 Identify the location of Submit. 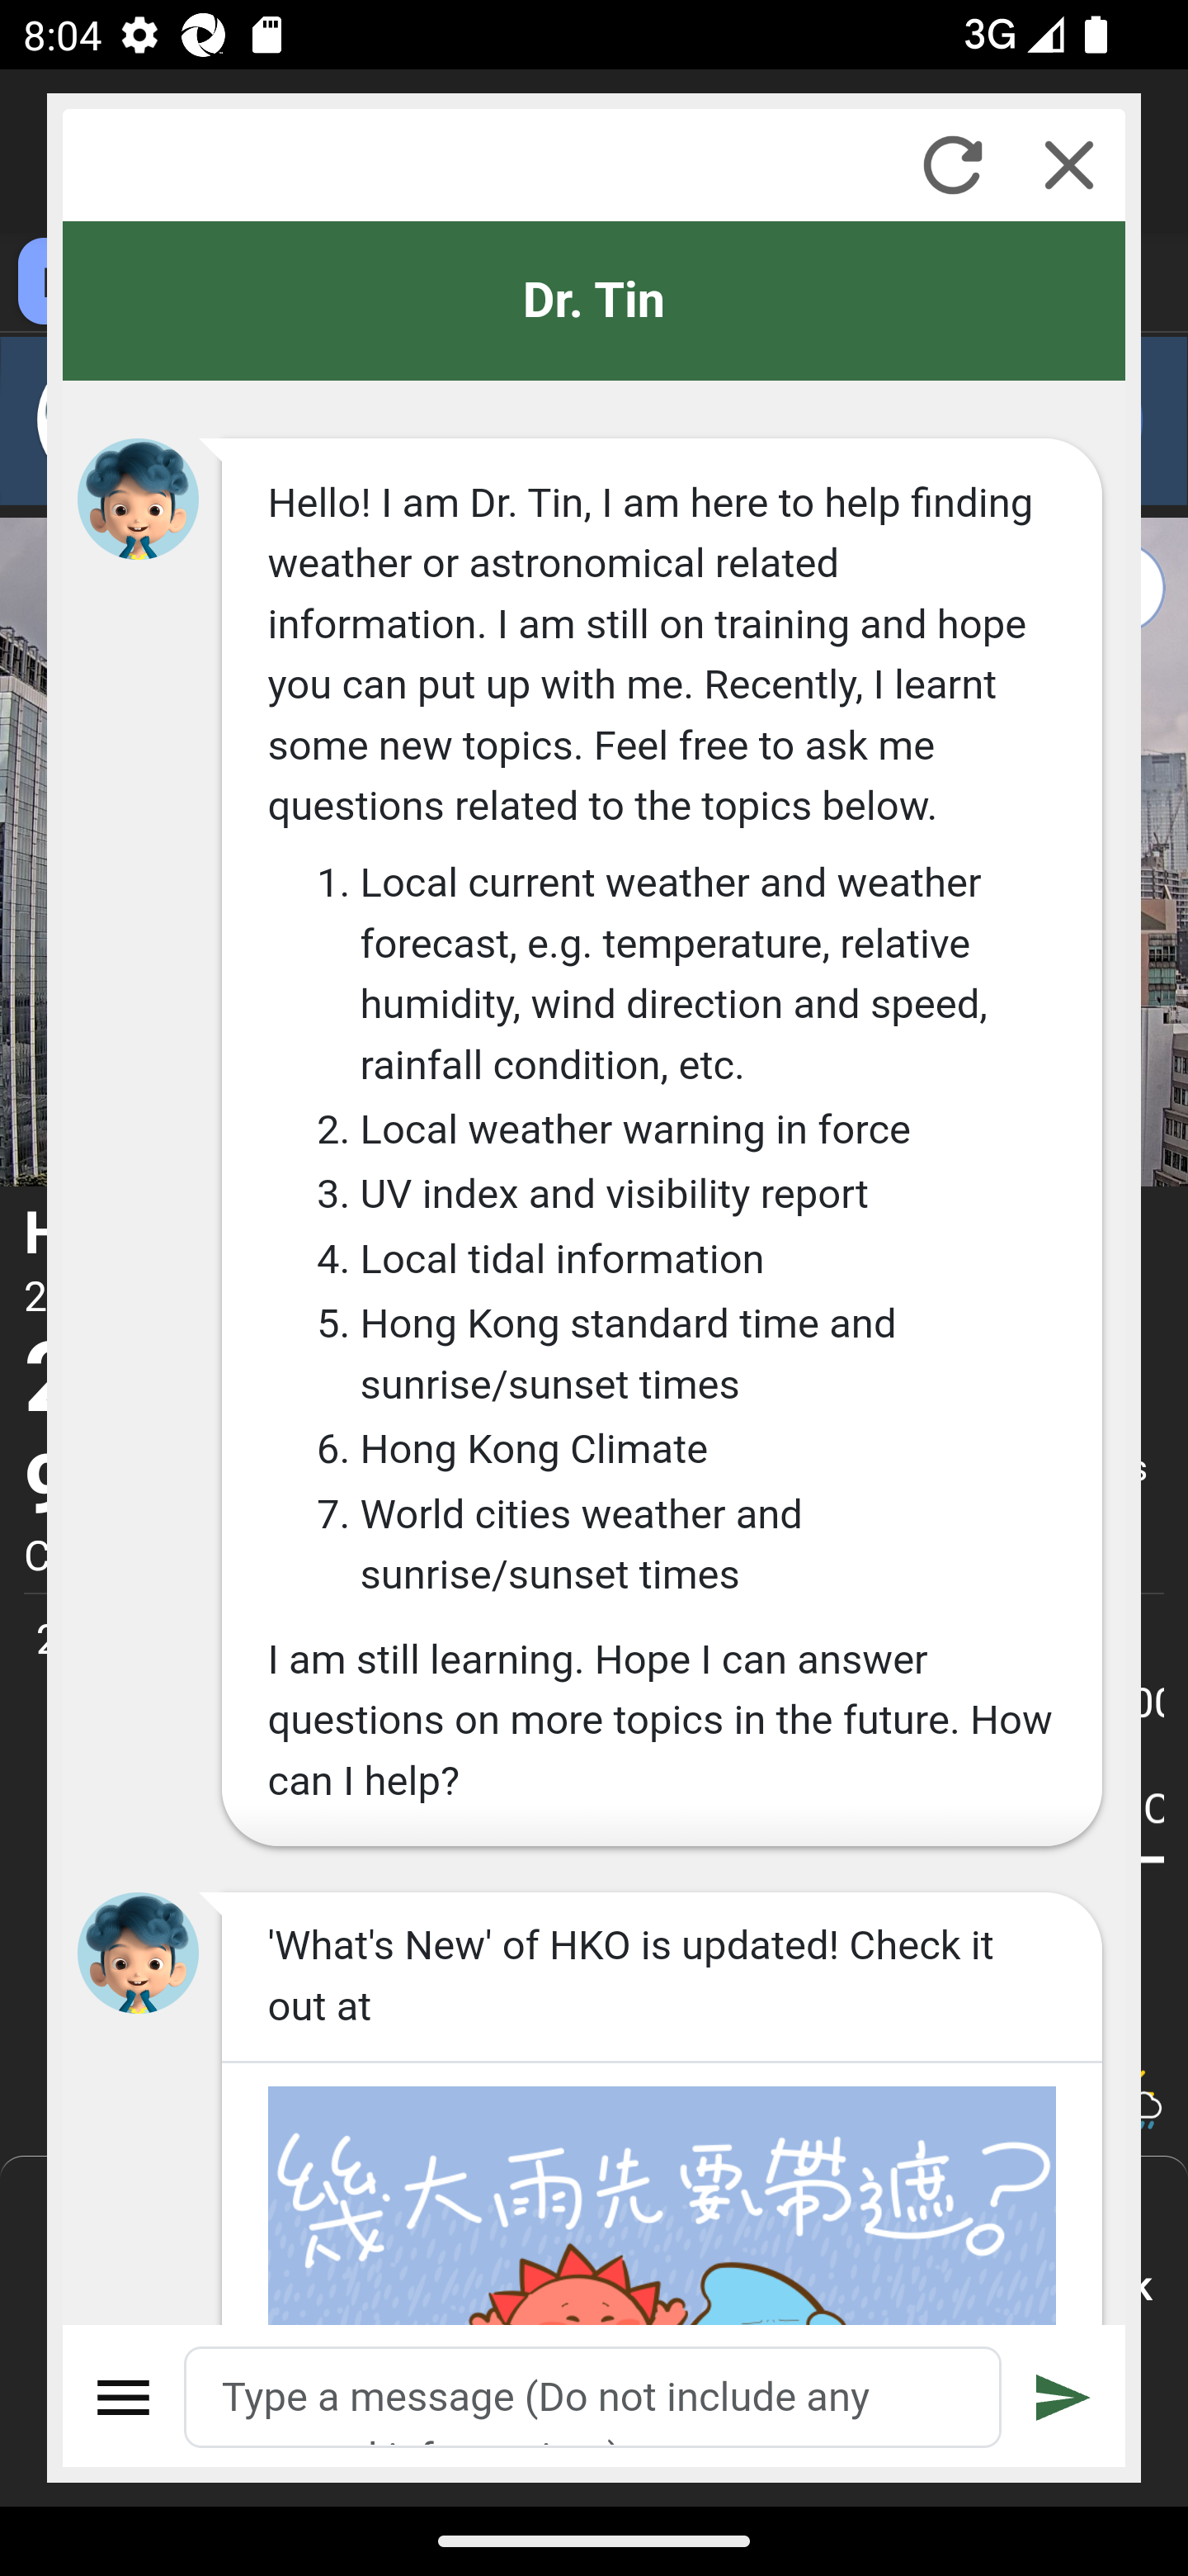
(1063, 2397).